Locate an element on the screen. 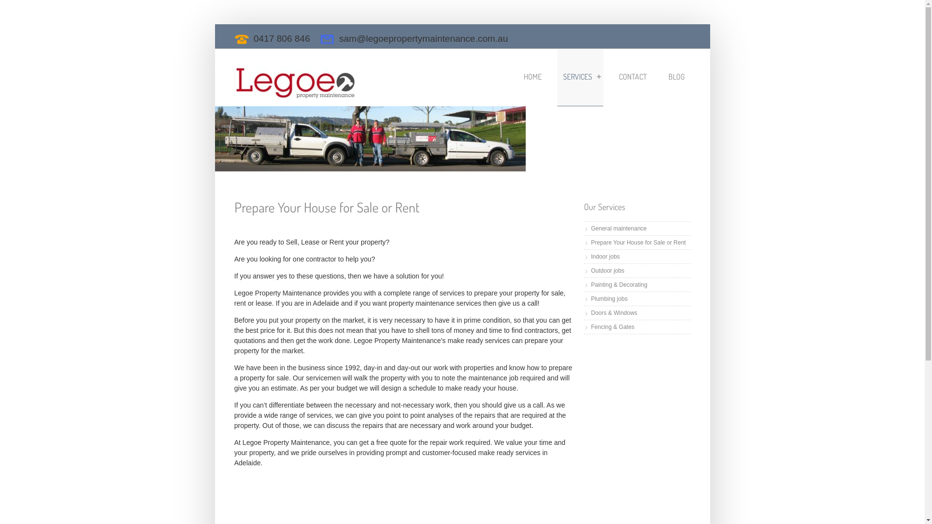  BLOG is located at coordinates (676, 78).